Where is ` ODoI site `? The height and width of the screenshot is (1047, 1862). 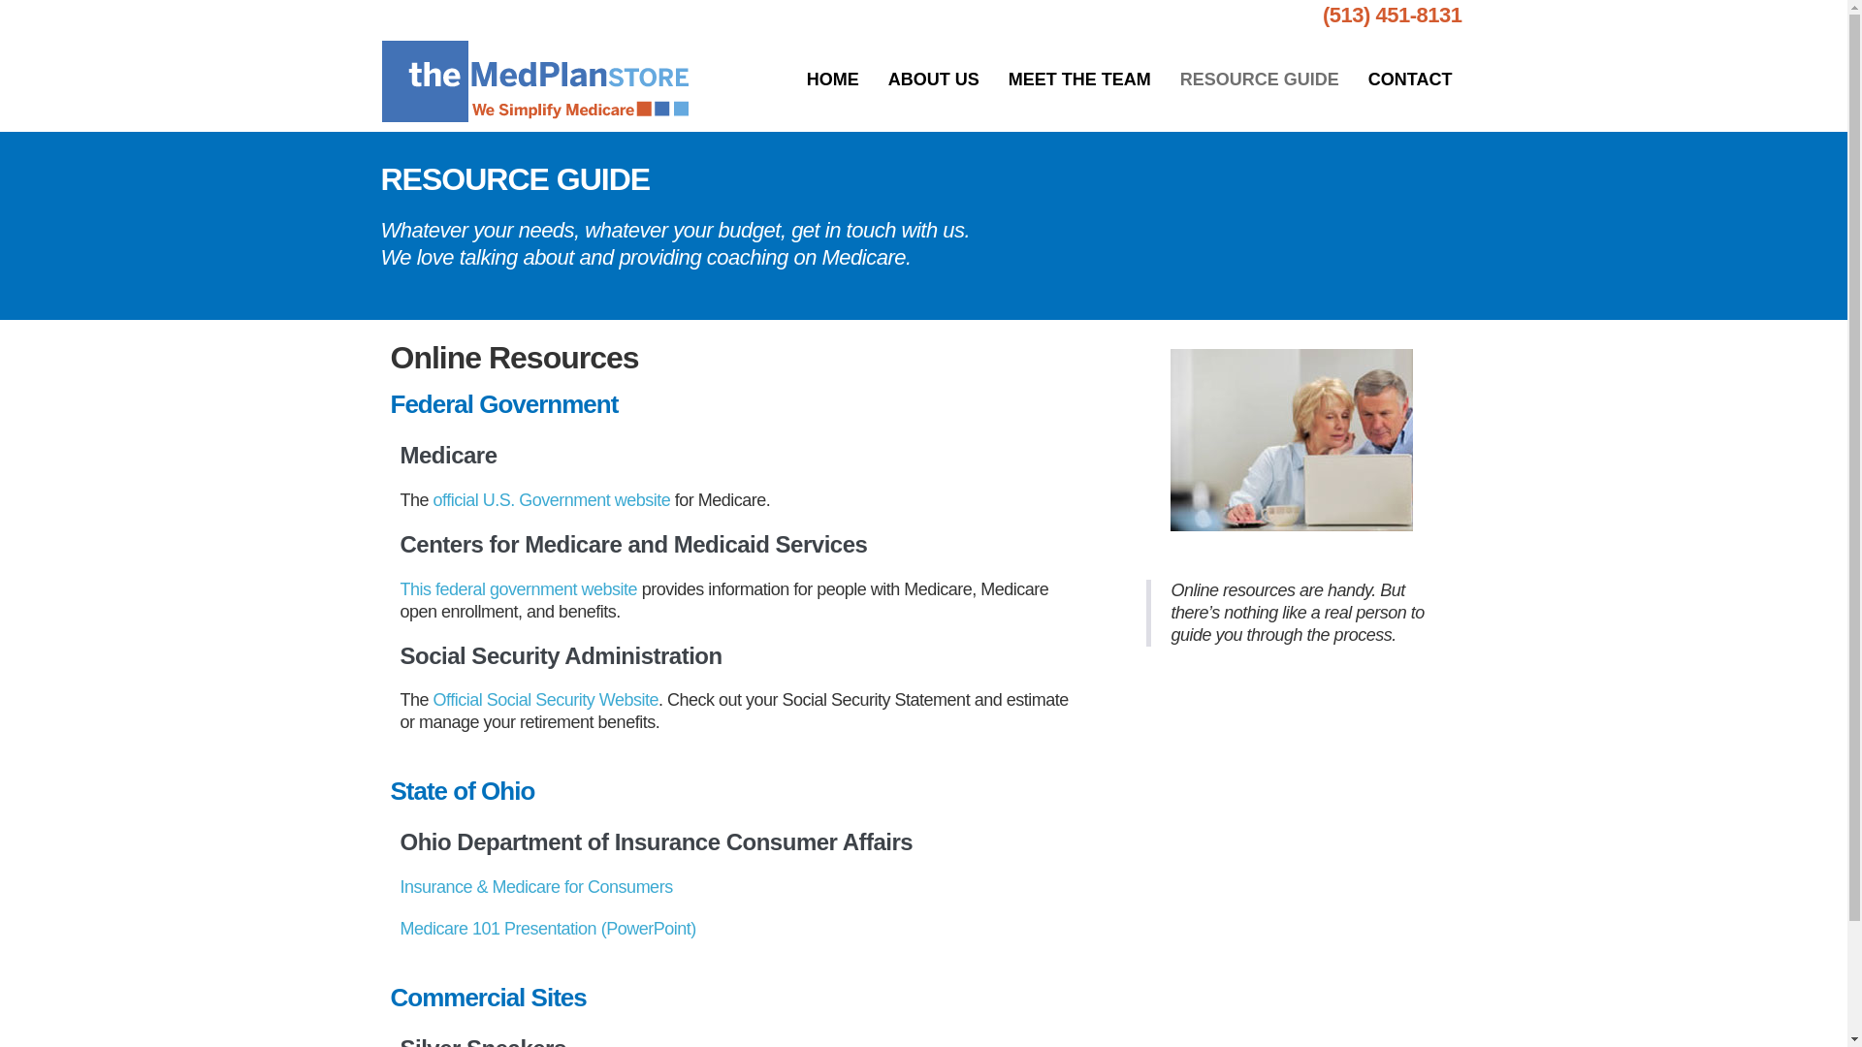  ODoI site  is located at coordinates (535, 886).